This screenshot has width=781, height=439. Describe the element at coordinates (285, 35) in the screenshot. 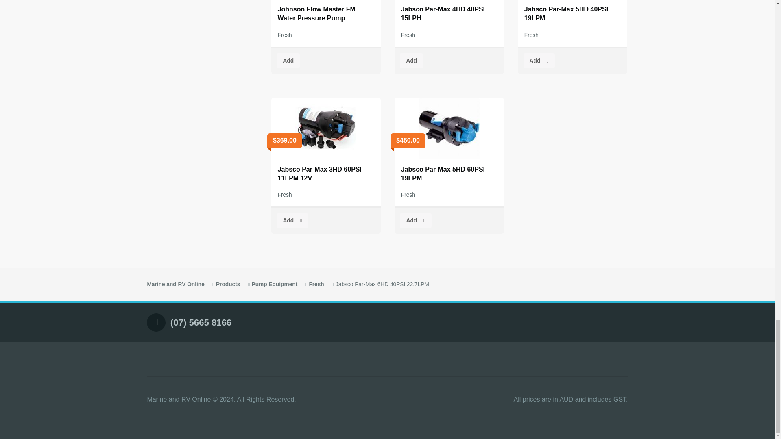

I see `Fresh` at that location.